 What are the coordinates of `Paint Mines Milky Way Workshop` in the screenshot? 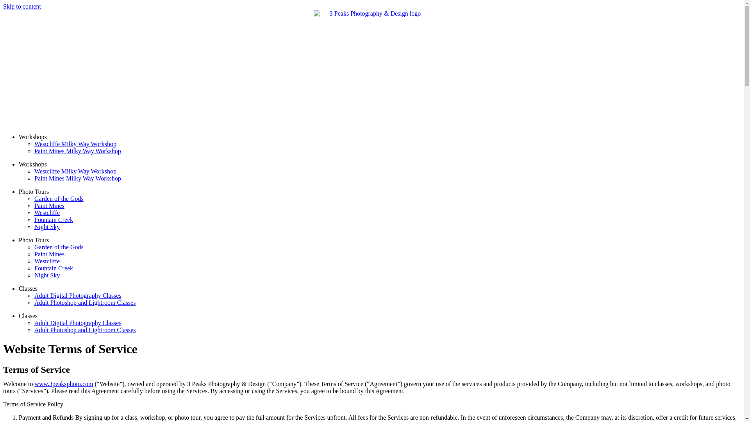 It's located at (78, 151).